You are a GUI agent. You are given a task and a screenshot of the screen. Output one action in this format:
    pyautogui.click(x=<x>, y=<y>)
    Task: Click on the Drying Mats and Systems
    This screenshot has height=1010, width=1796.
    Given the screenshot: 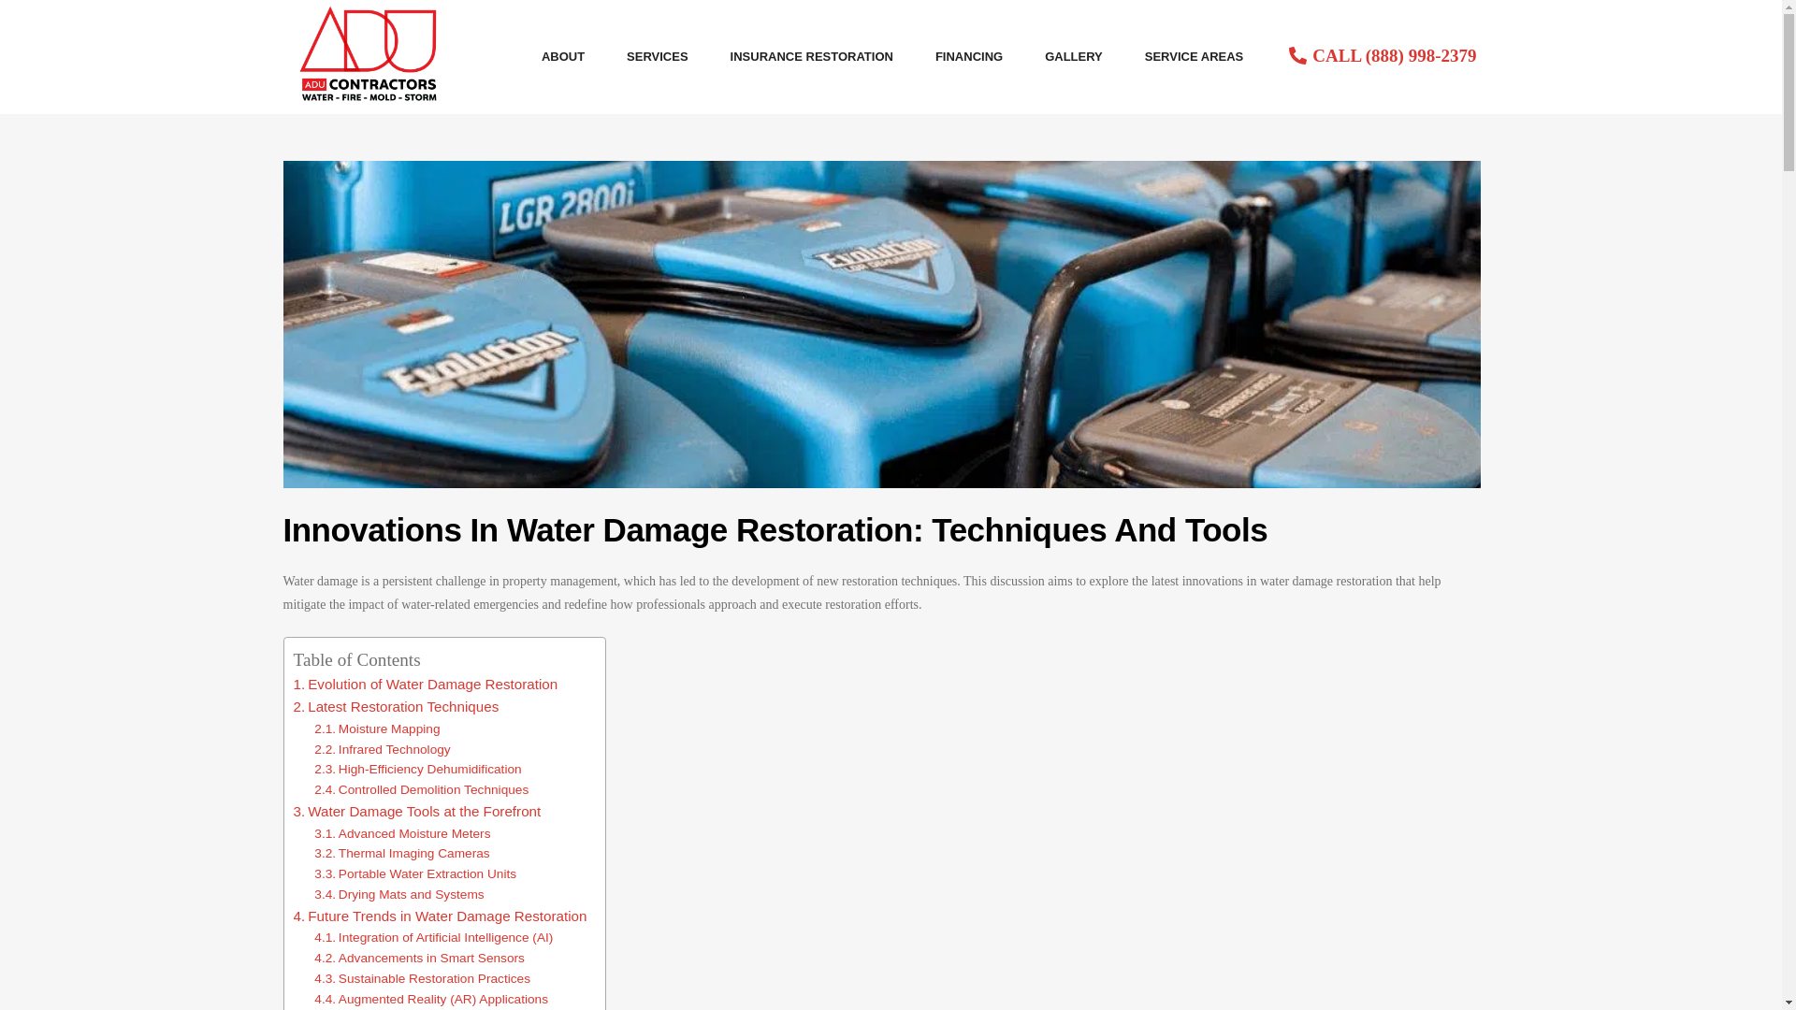 What is the action you would take?
    pyautogui.click(x=398, y=894)
    